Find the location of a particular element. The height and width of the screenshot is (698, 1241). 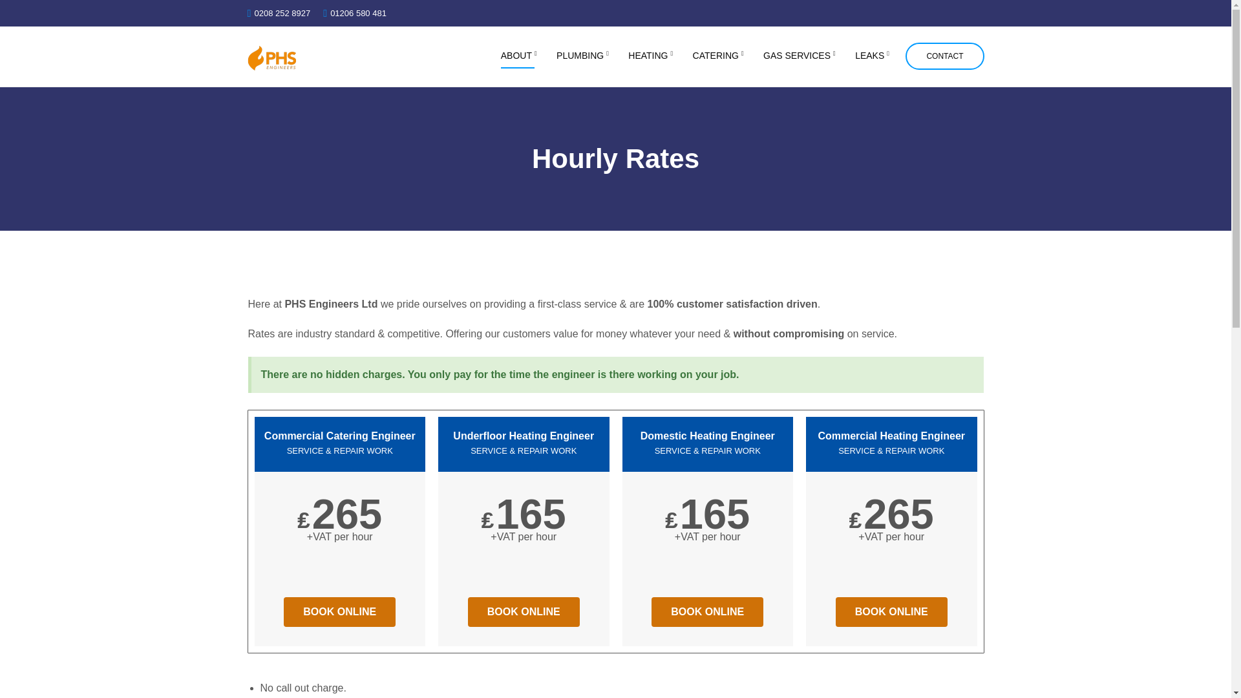

0208 252 8927 is located at coordinates (282, 13).